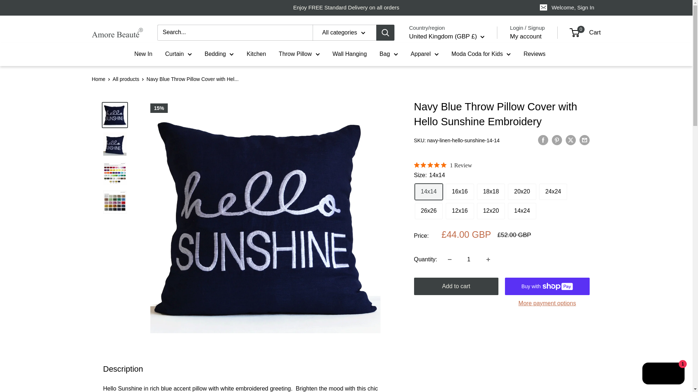 The width and height of the screenshot is (698, 392). What do you see at coordinates (449, 259) in the screenshot?
I see `Decrease quantity by 1` at bounding box center [449, 259].